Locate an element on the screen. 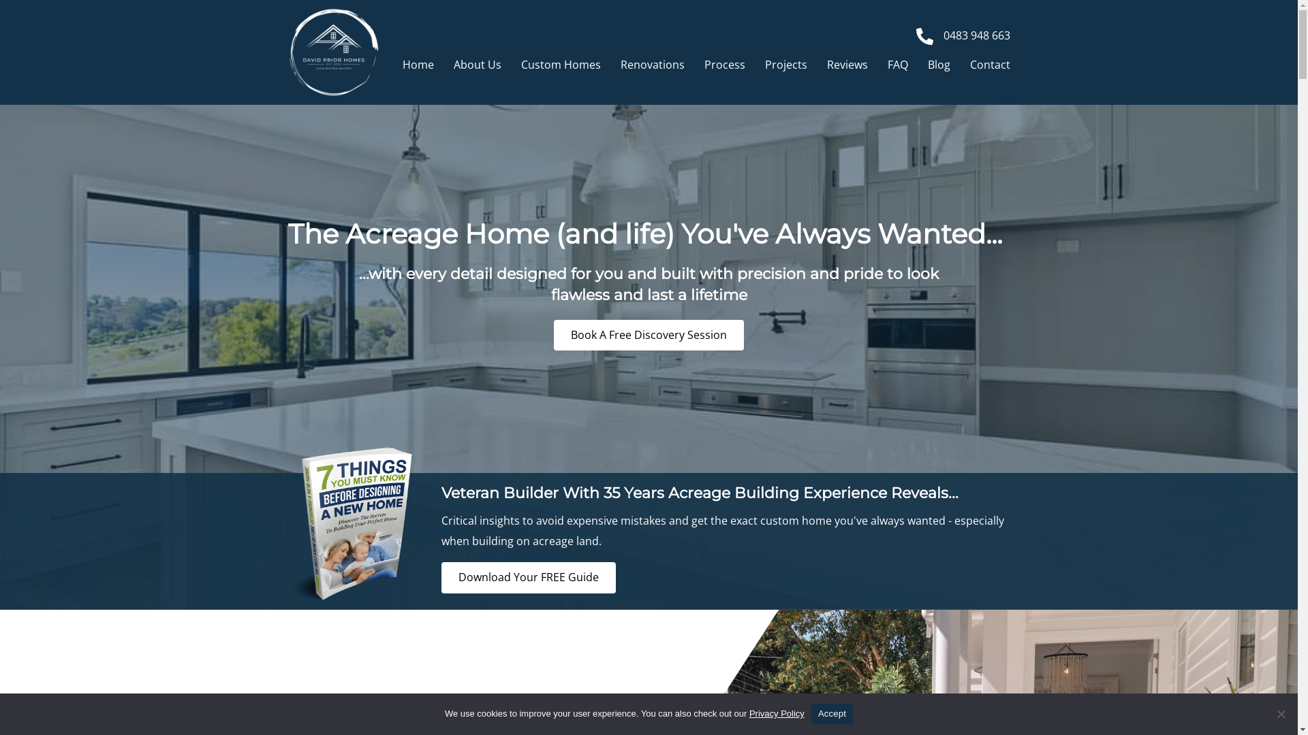 This screenshot has height=735, width=1308. About Us is located at coordinates (478, 65).